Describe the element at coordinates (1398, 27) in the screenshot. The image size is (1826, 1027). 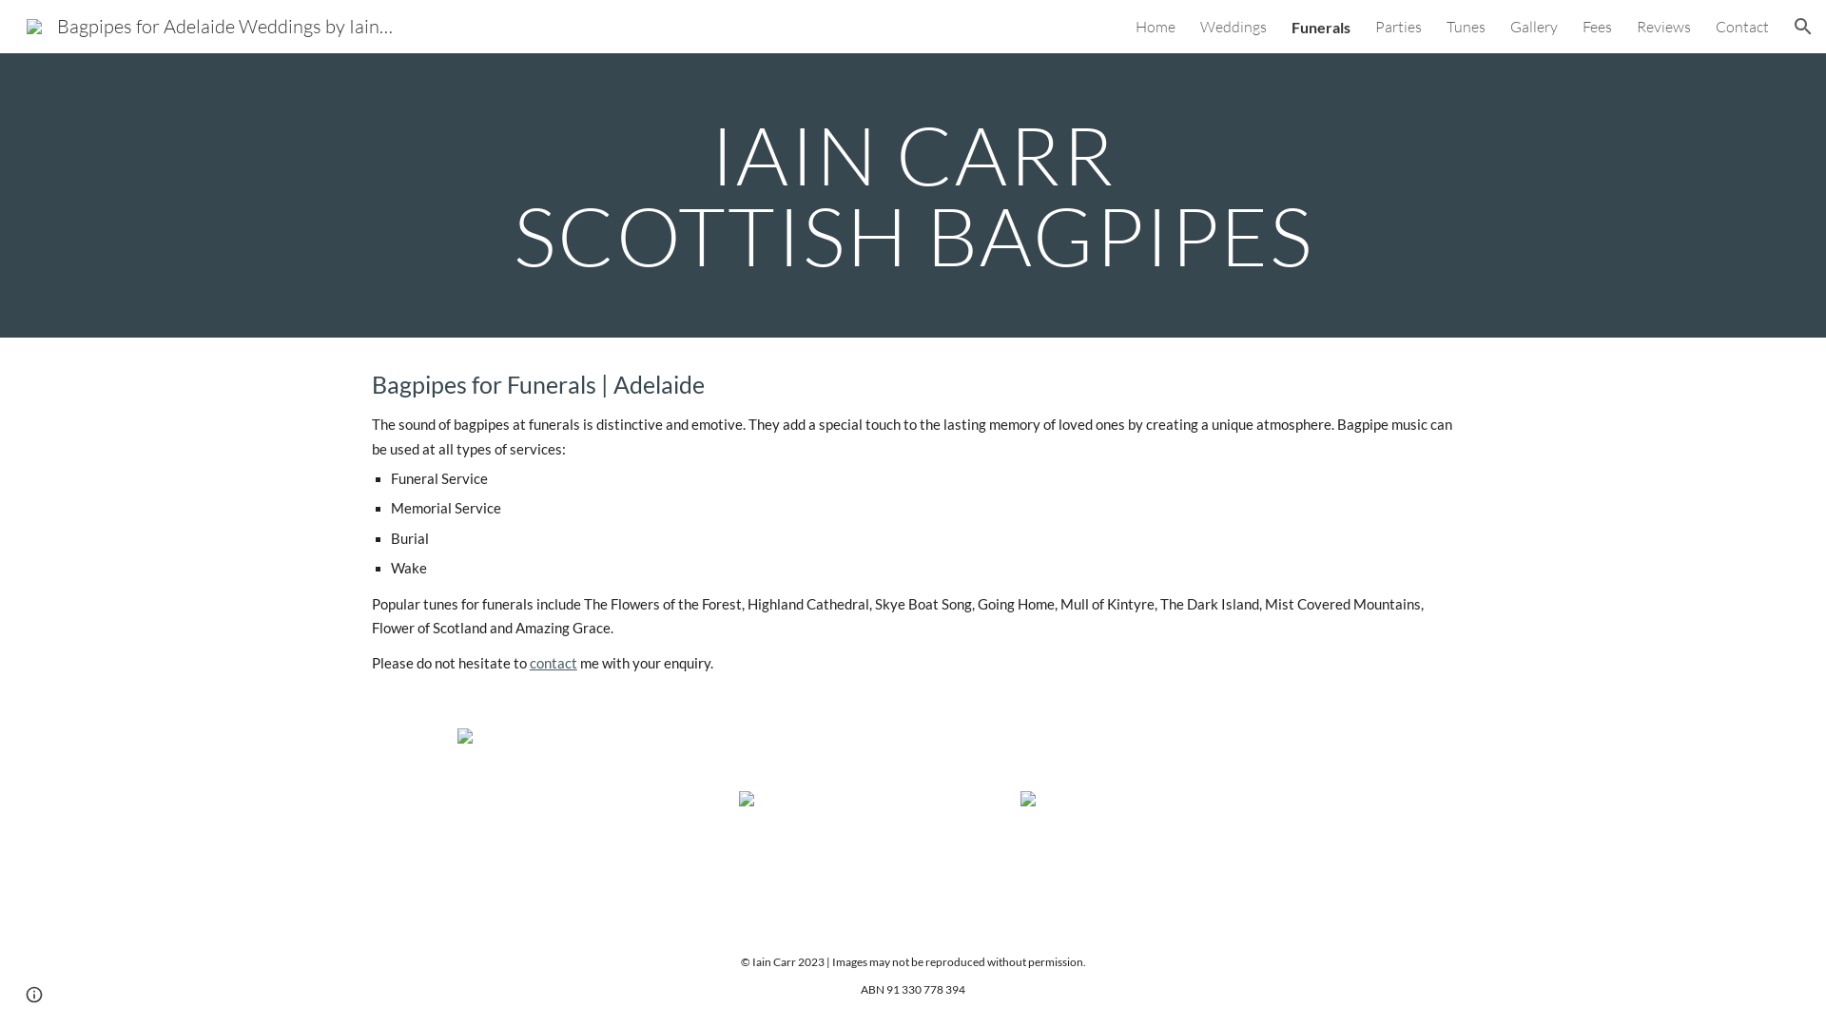
I see `Parties` at that location.